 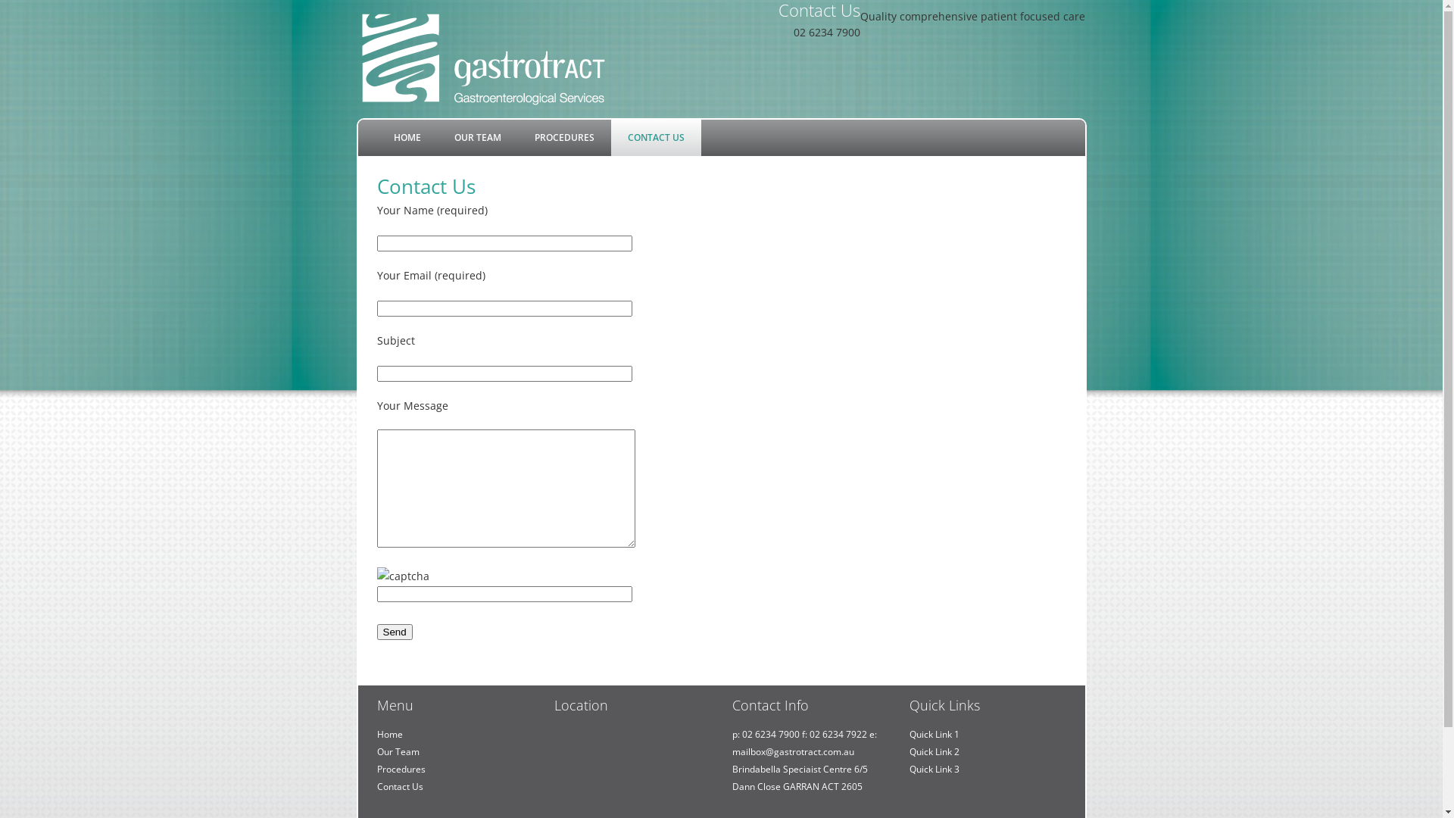 What do you see at coordinates (934, 770) in the screenshot?
I see `Quick Link 3` at bounding box center [934, 770].